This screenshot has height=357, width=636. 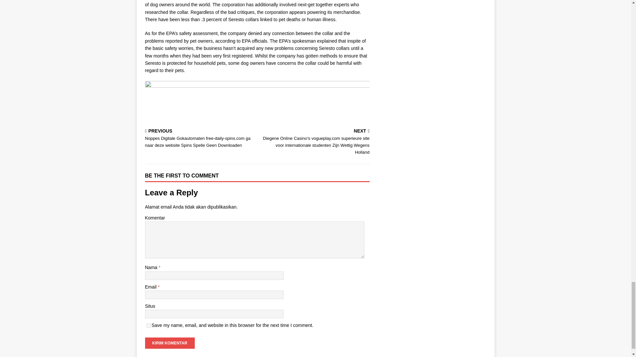 What do you see at coordinates (148, 326) in the screenshot?
I see `yes` at bounding box center [148, 326].